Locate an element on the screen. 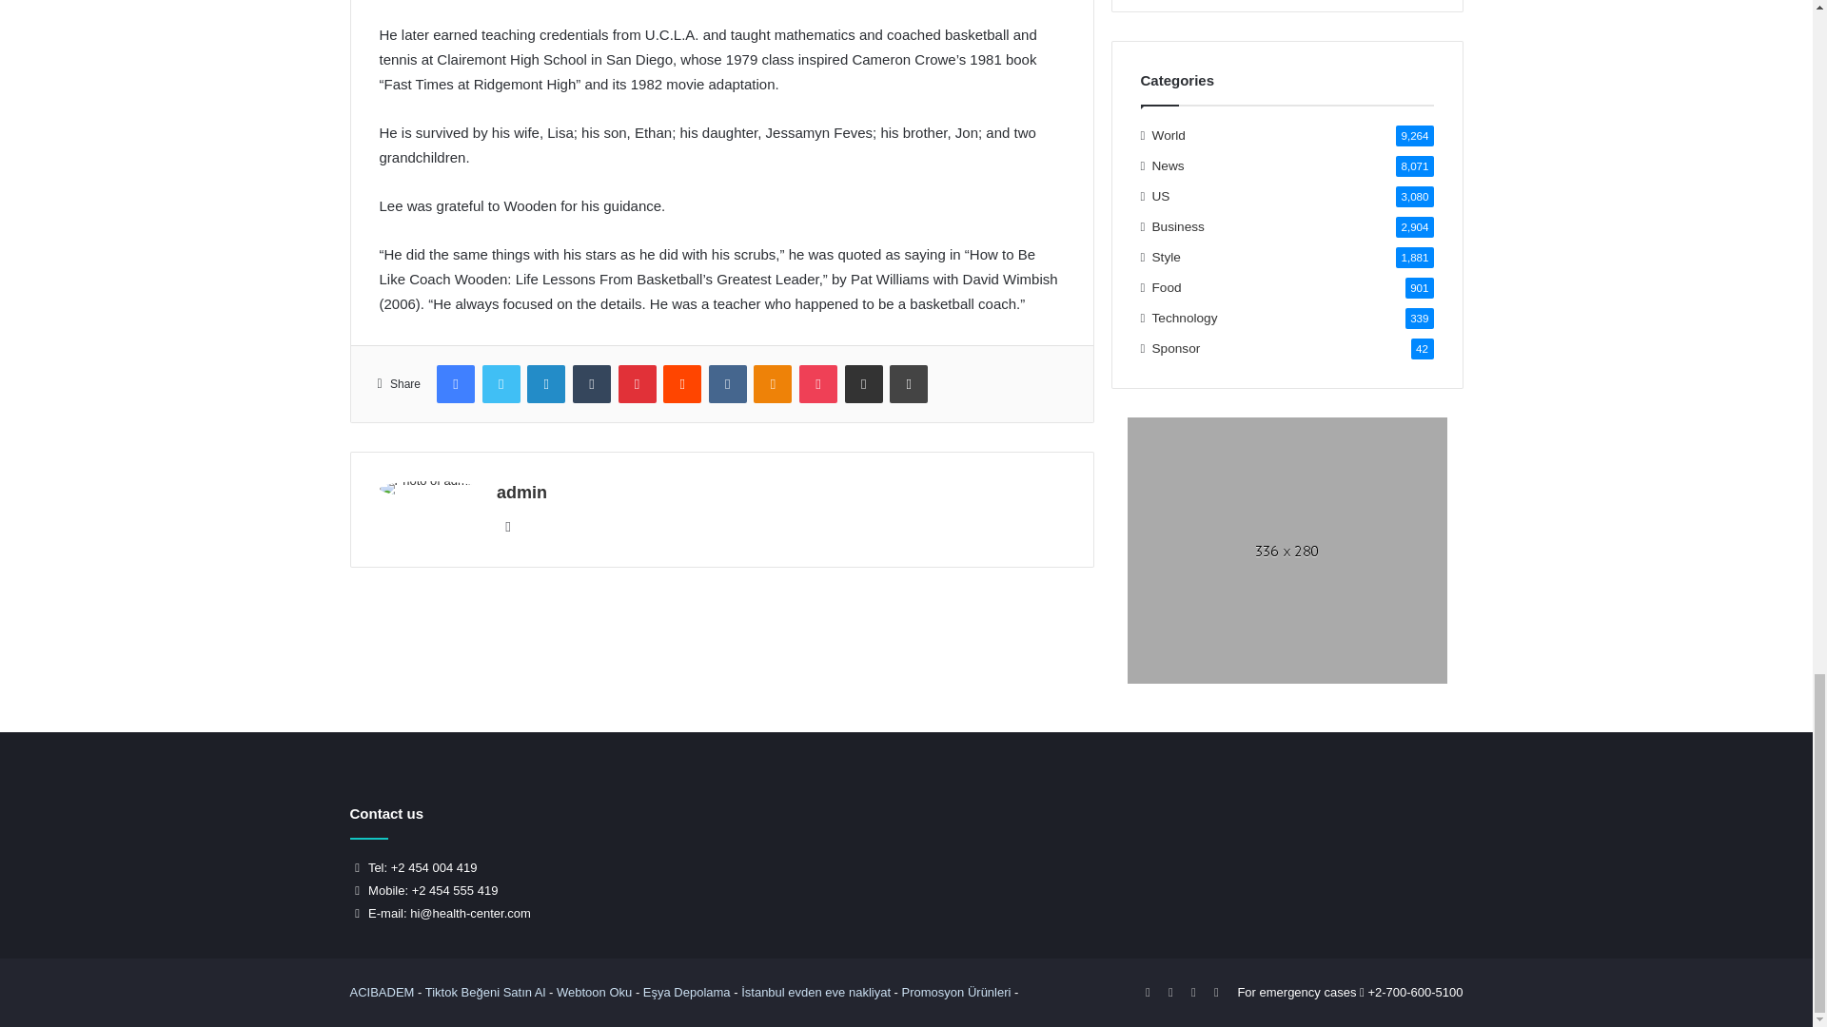 This screenshot has height=1027, width=1827. Facebook is located at coordinates (455, 384).